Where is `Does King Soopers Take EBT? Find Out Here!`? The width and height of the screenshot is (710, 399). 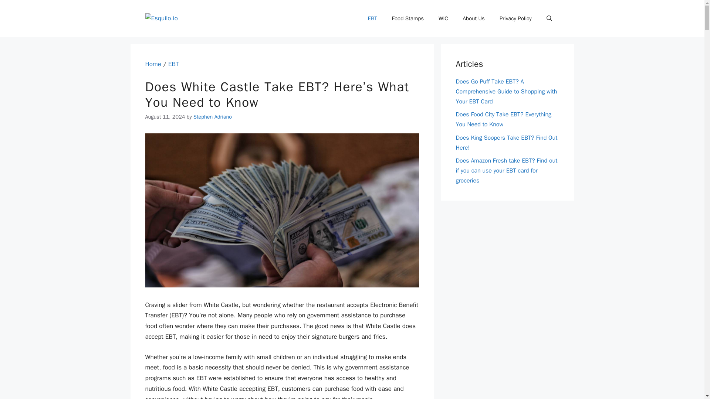
Does King Soopers Take EBT? Find Out Here! is located at coordinates (507, 143).